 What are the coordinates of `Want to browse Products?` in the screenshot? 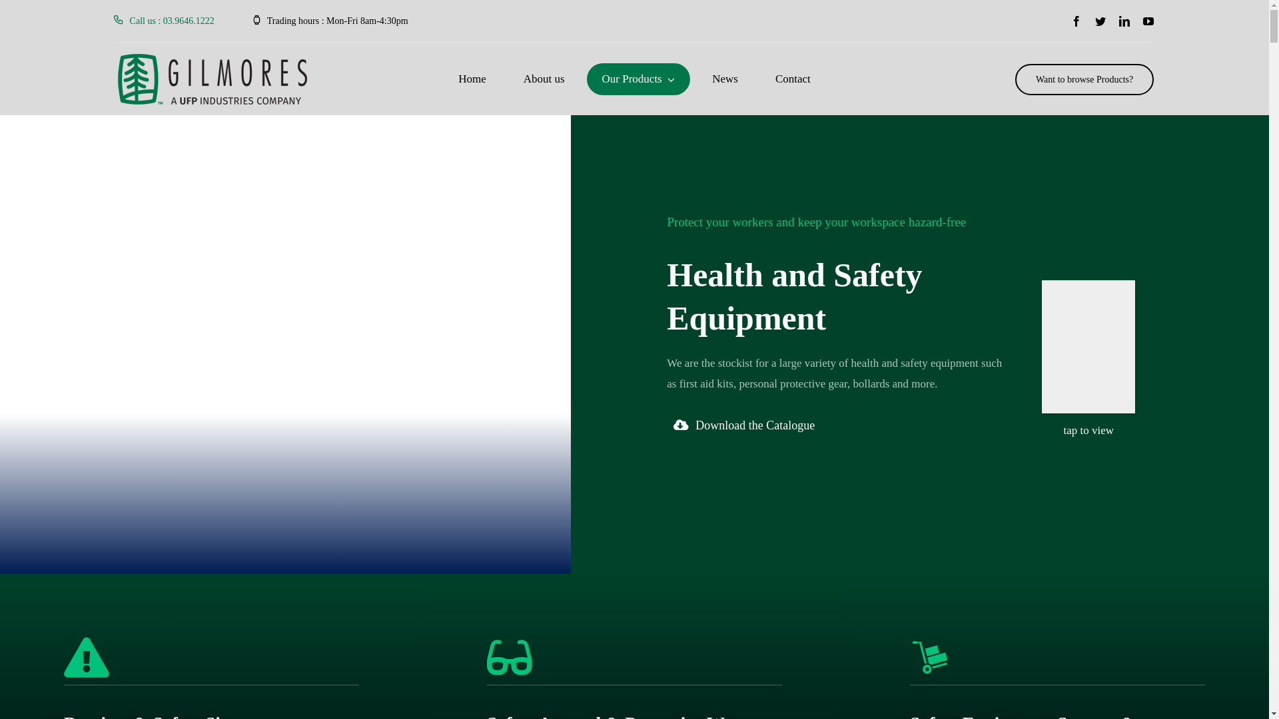 It's located at (1084, 80).